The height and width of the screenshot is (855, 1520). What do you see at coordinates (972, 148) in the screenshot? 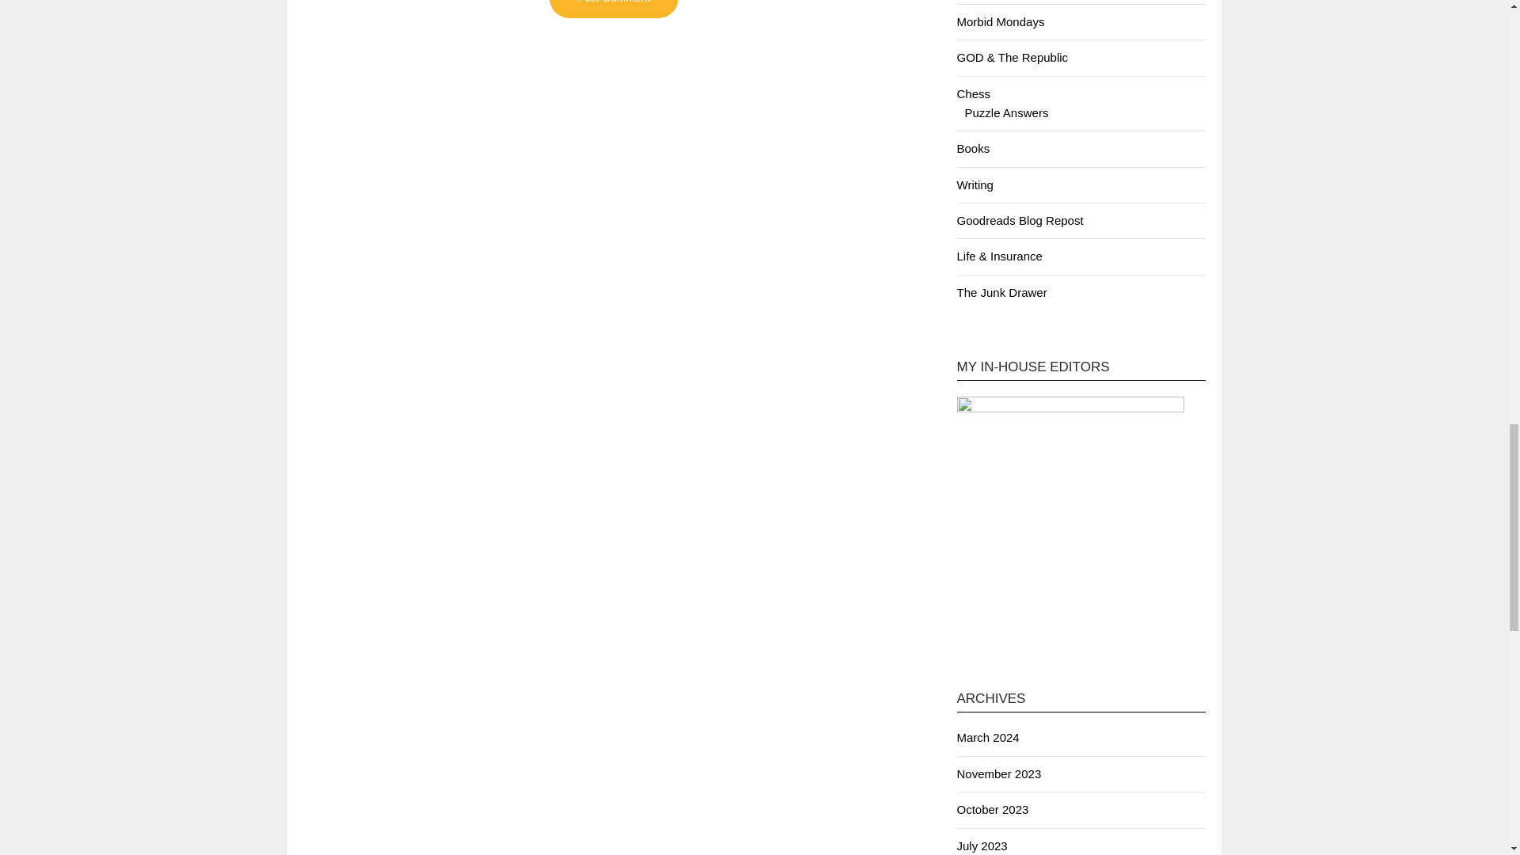
I see `Books` at bounding box center [972, 148].